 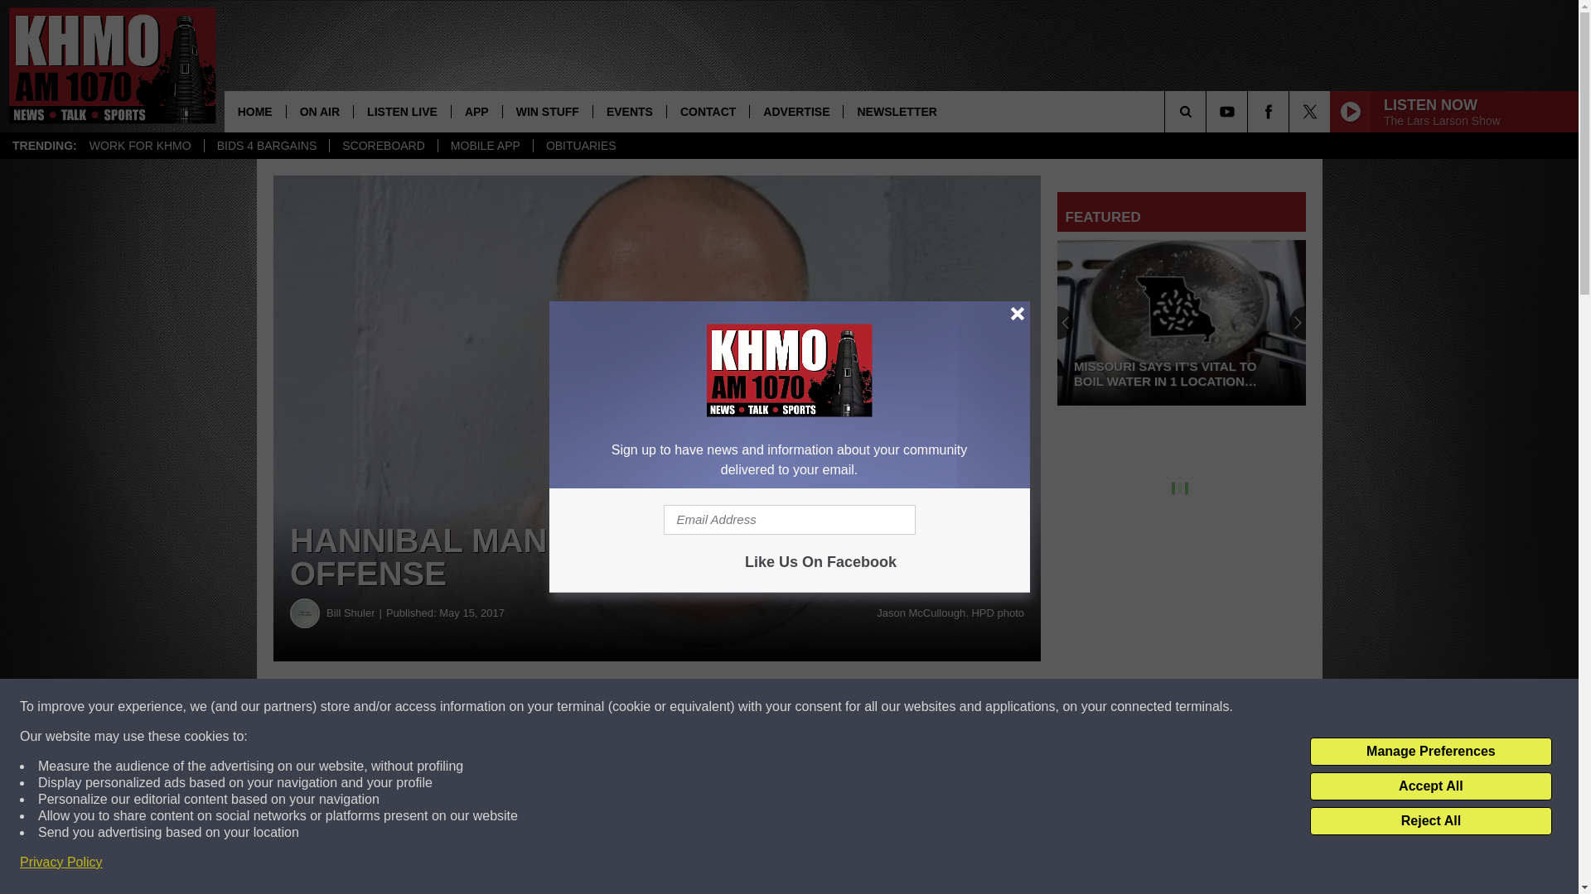 I want to click on Share on Twitter, so click(x=810, y=707).